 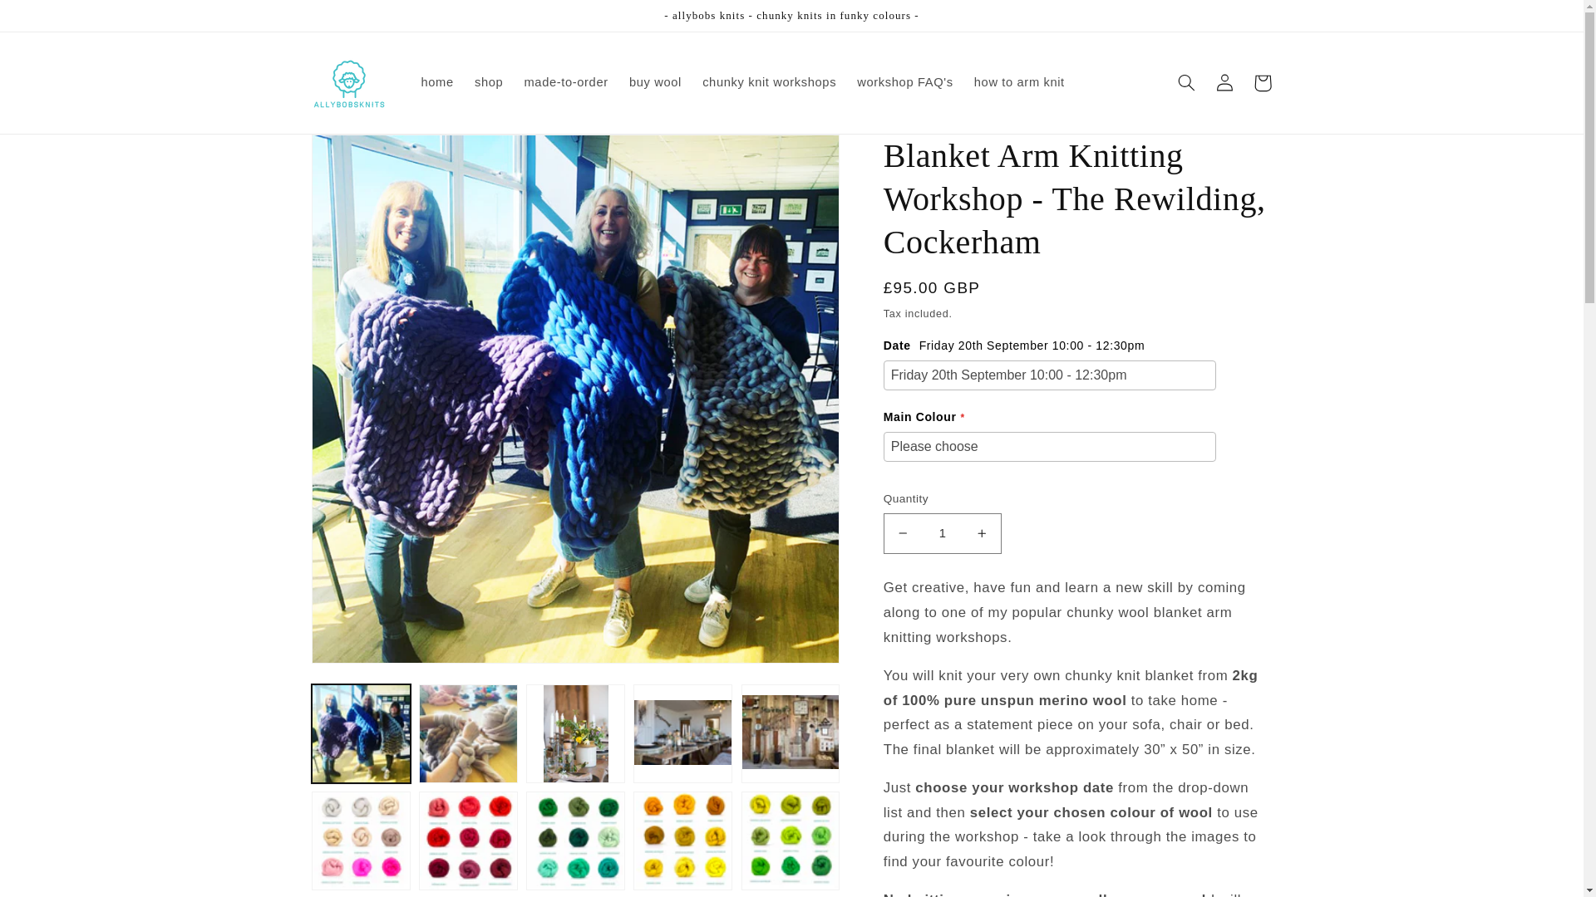 What do you see at coordinates (489, 83) in the screenshot?
I see `shop` at bounding box center [489, 83].